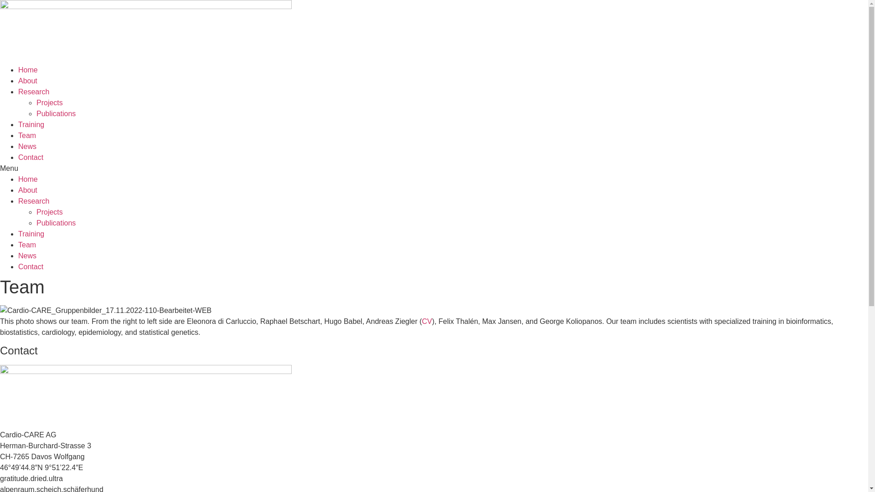 The width and height of the screenshot is (875, 492). What do you see at coordinates (28, 81) in the screenshot?
I see `About` at bounding box center [28, 81].